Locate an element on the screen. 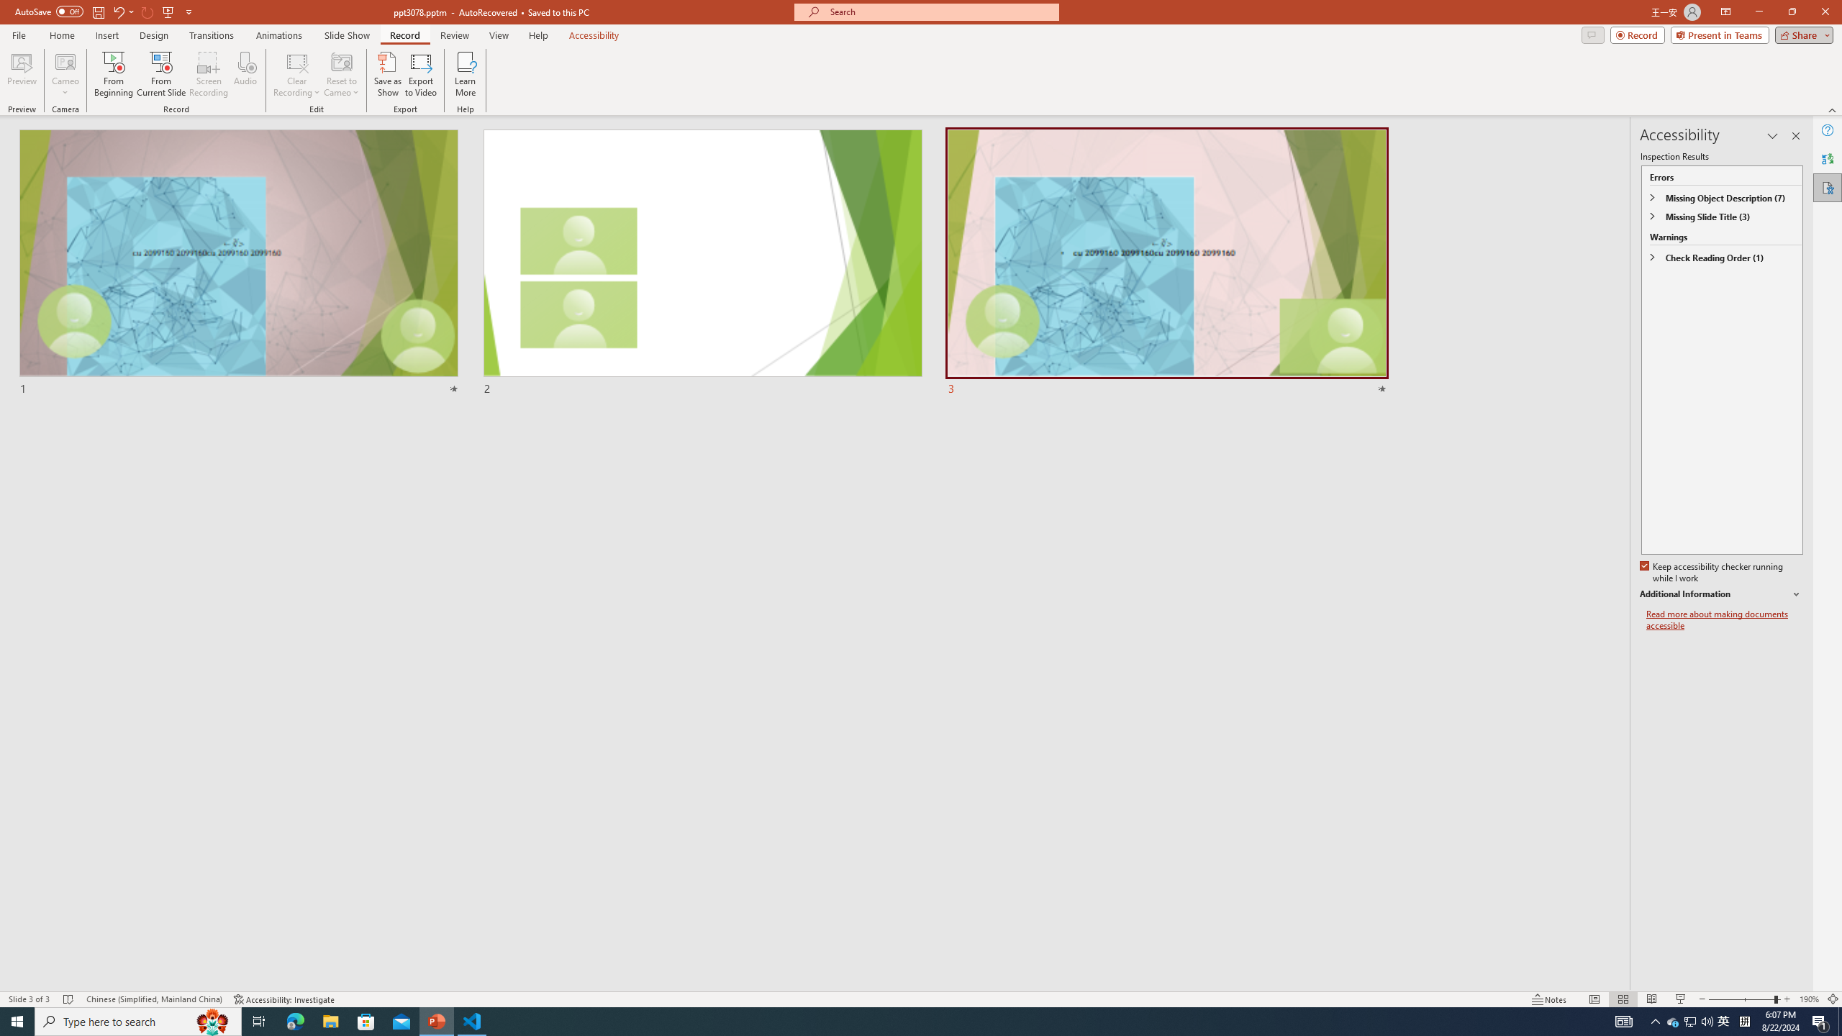 The height and width of the screenshot is (1036, 1842). Screen Recording is located at coordinates (209, 74).